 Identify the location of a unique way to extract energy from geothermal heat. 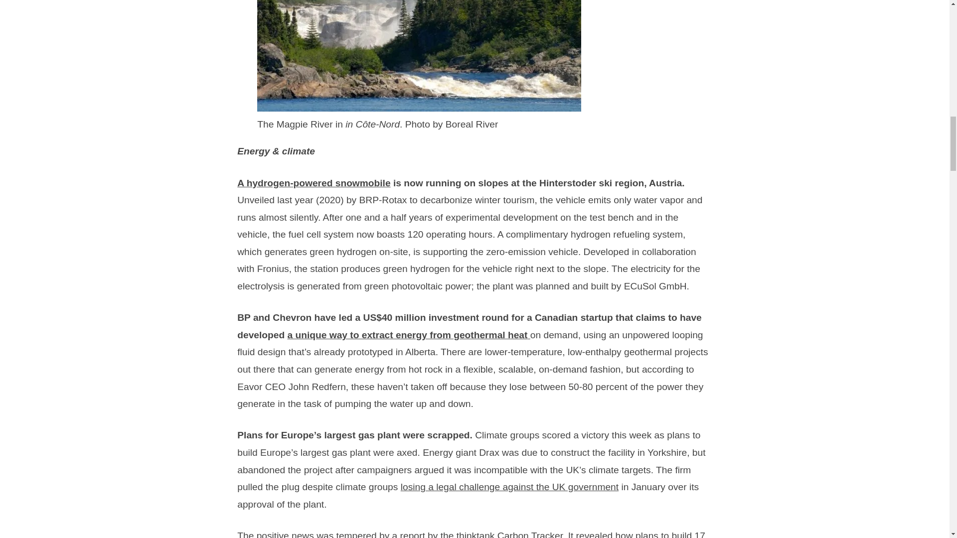
(409, 335).